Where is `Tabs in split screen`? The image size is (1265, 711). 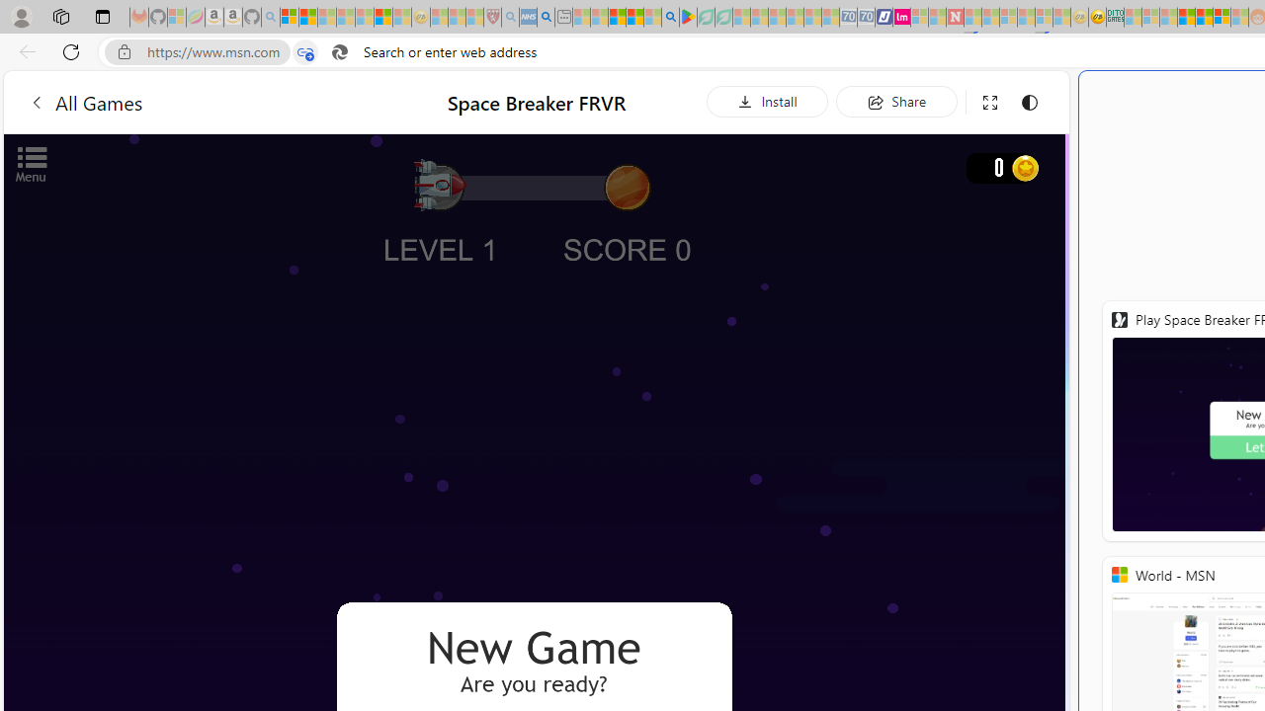
Tabs in split screen is located at coordinates (304, 52).